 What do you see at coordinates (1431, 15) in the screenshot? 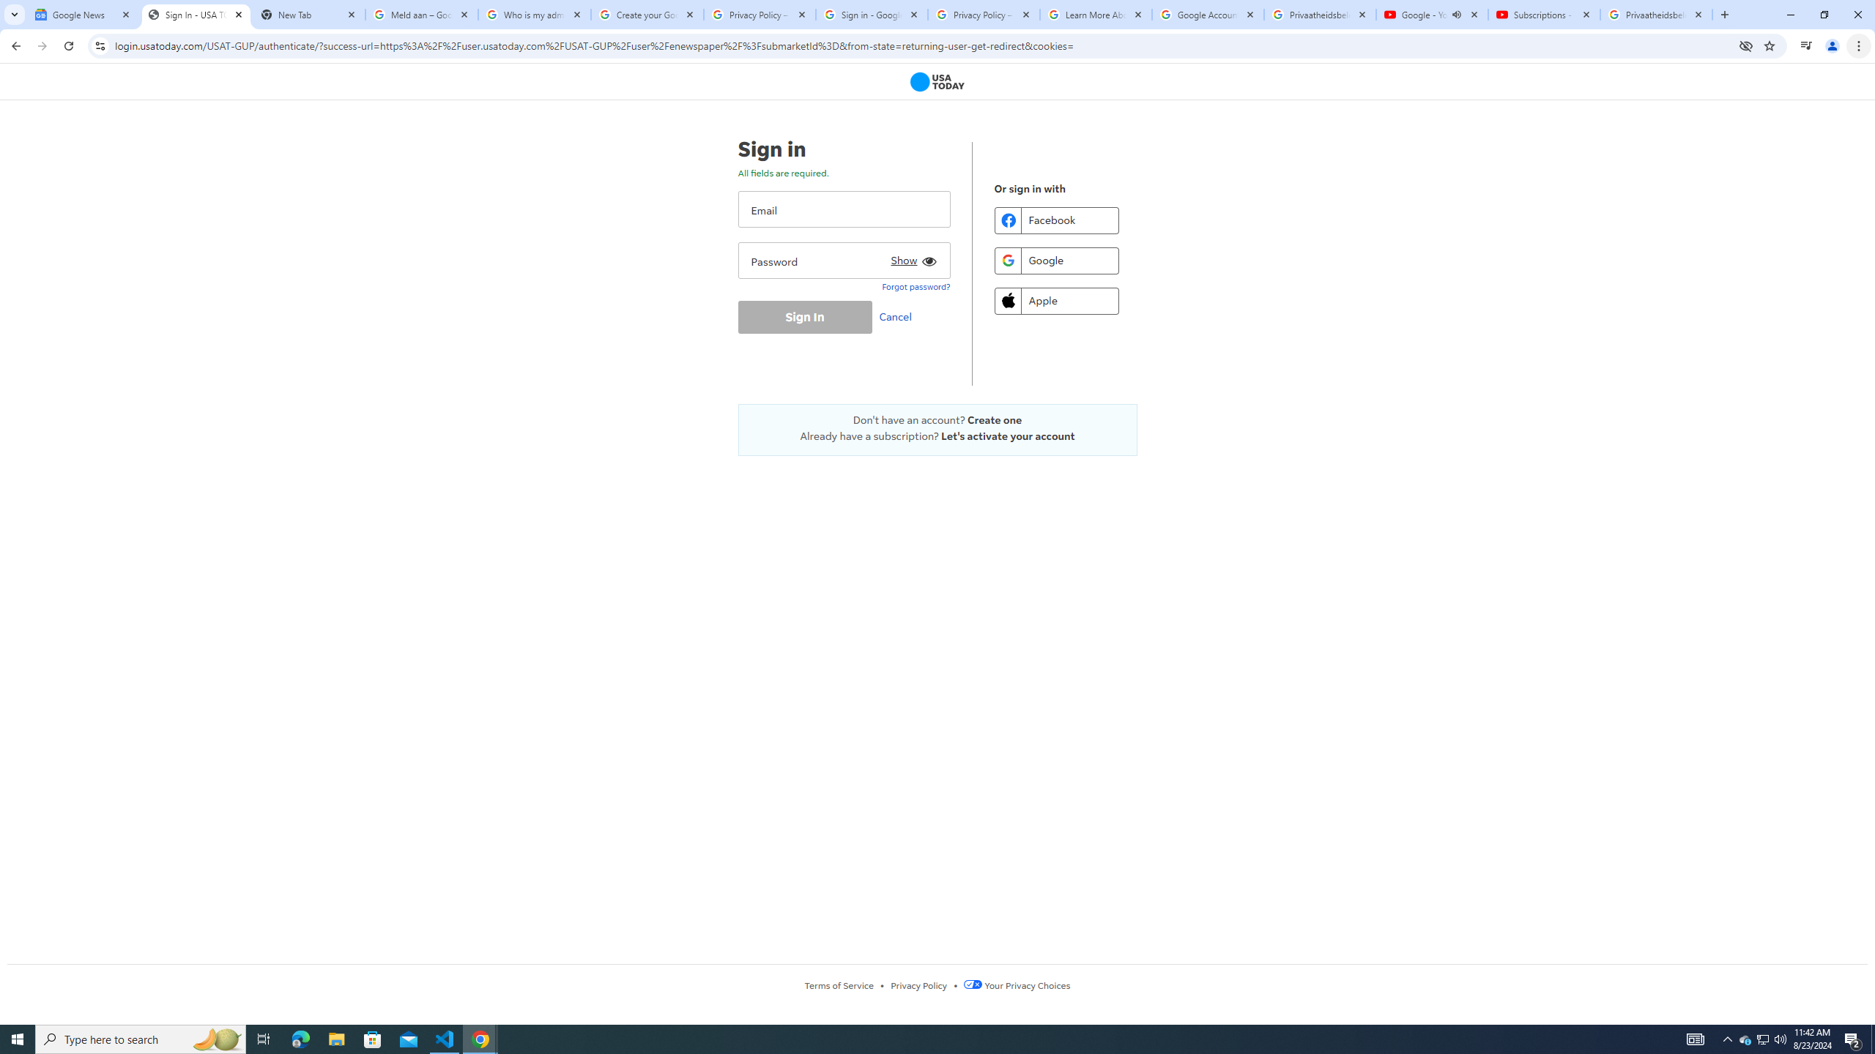
I see `Google - YouTube - Audio playing` at bounding box center [1431, 15].